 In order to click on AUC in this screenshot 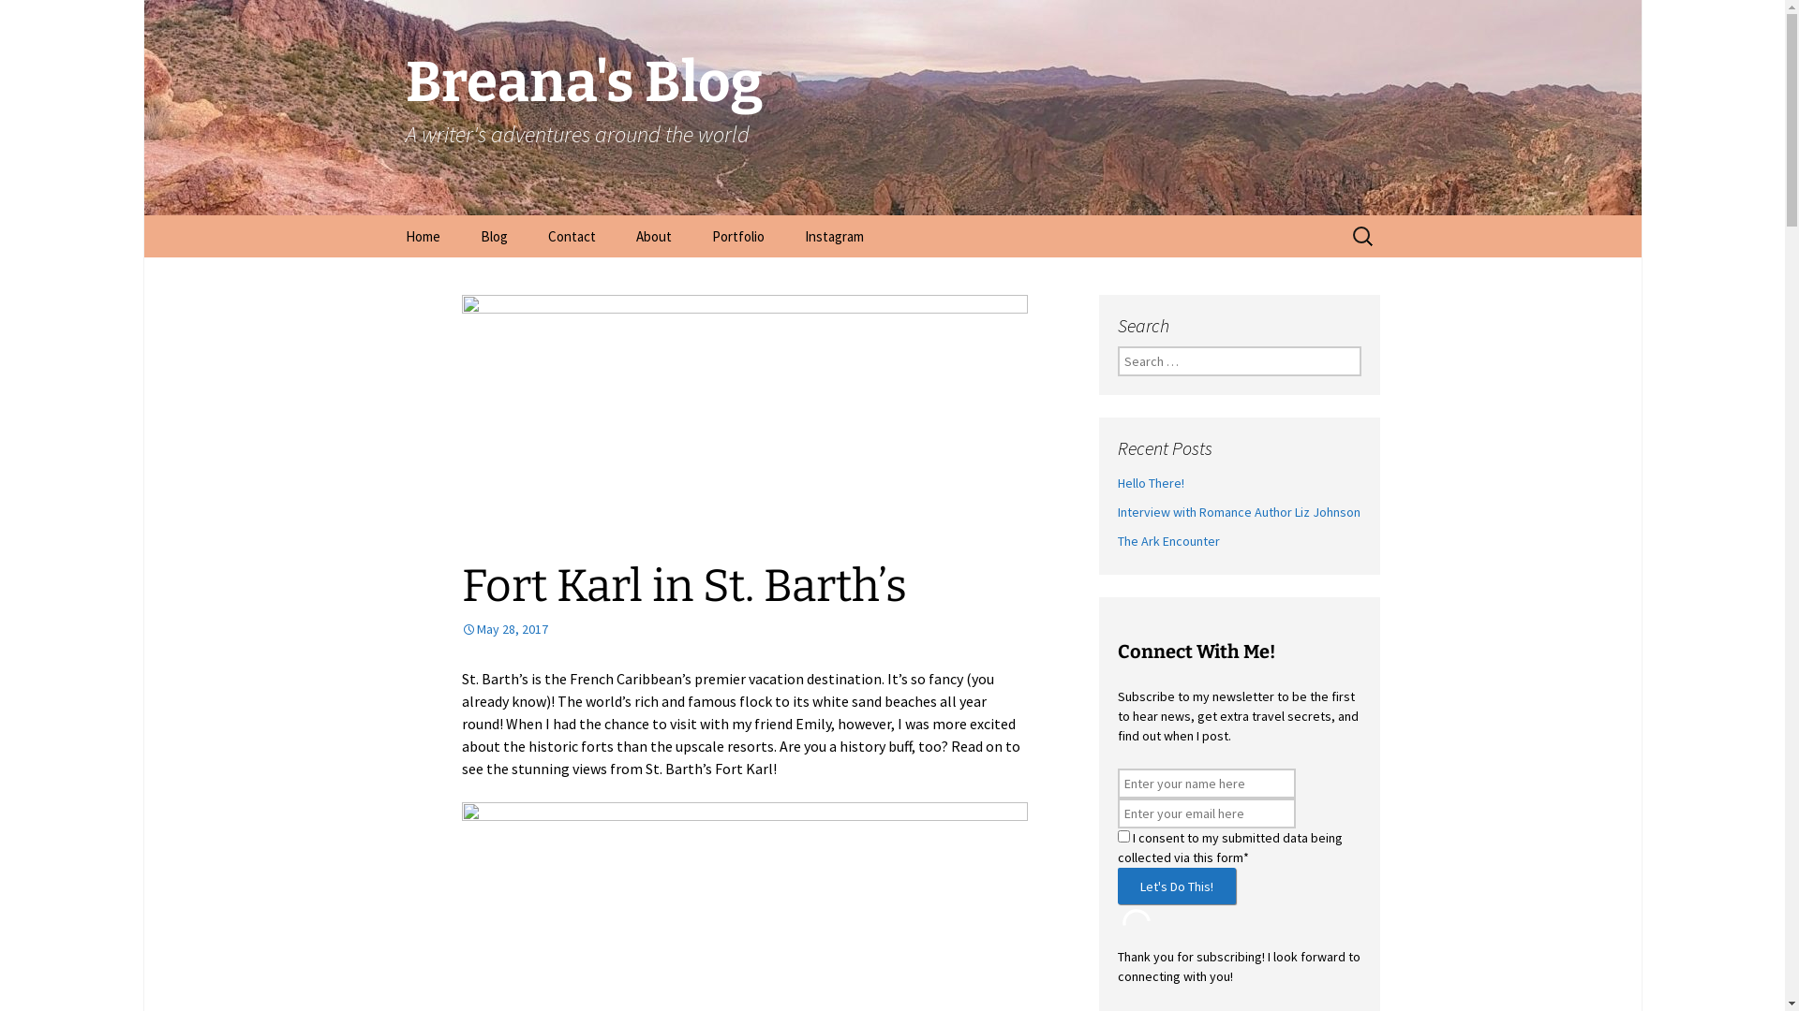, I will do `click(808, 629)`.